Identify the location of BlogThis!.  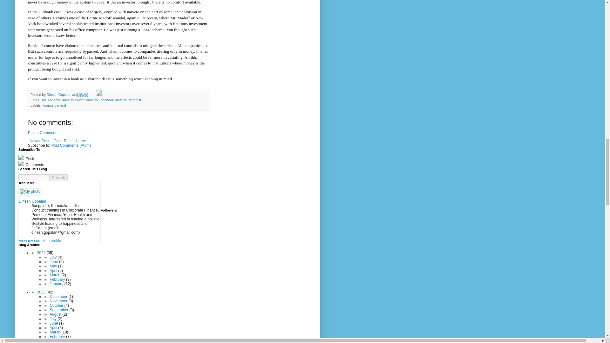
(53, 100).